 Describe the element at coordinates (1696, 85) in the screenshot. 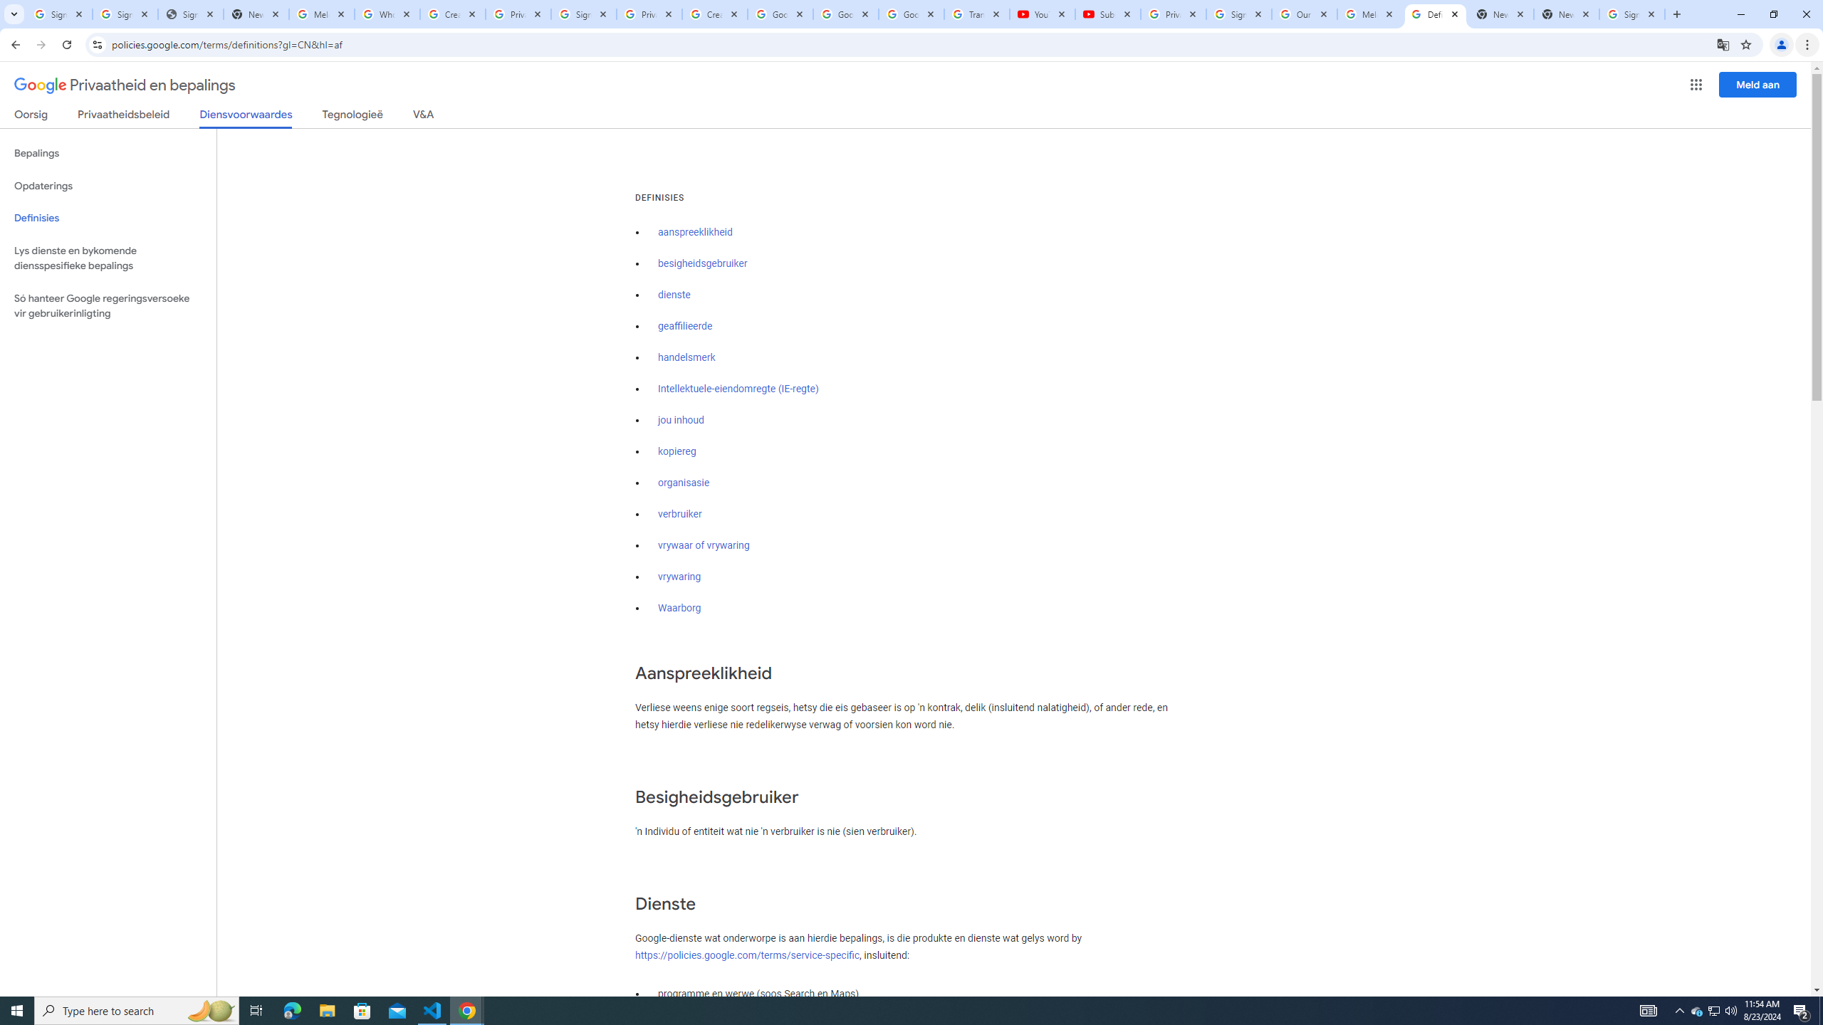

I see `Google-programme` at that location.